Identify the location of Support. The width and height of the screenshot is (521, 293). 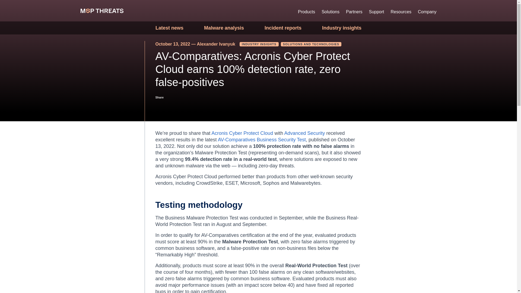
(376, 12).